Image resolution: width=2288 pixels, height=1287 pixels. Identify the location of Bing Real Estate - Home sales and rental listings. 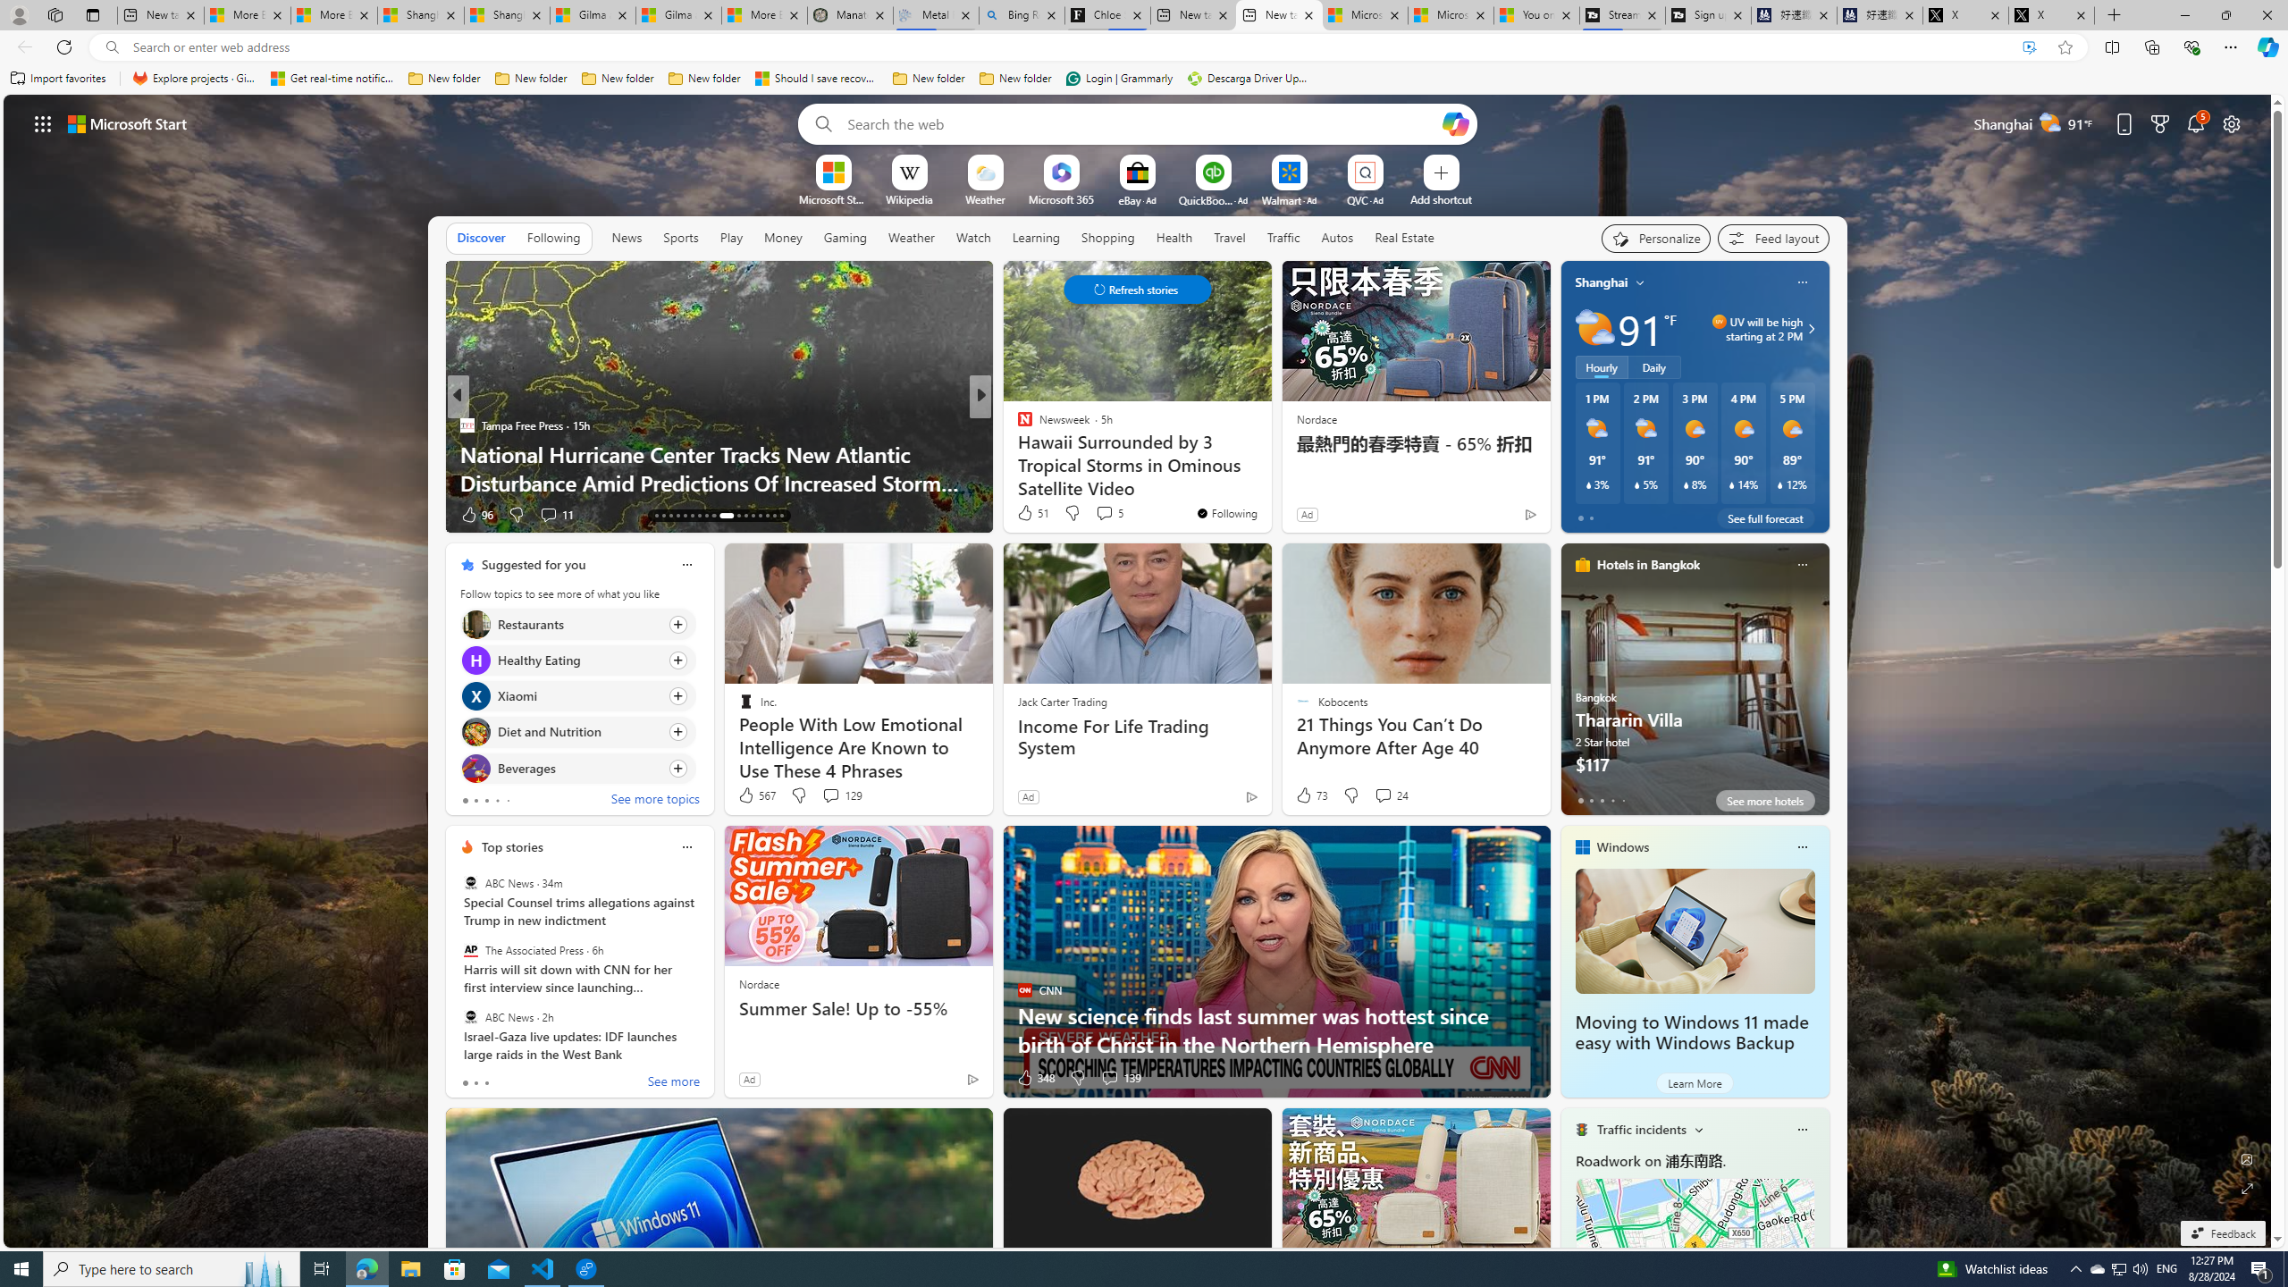
(1022, 15).